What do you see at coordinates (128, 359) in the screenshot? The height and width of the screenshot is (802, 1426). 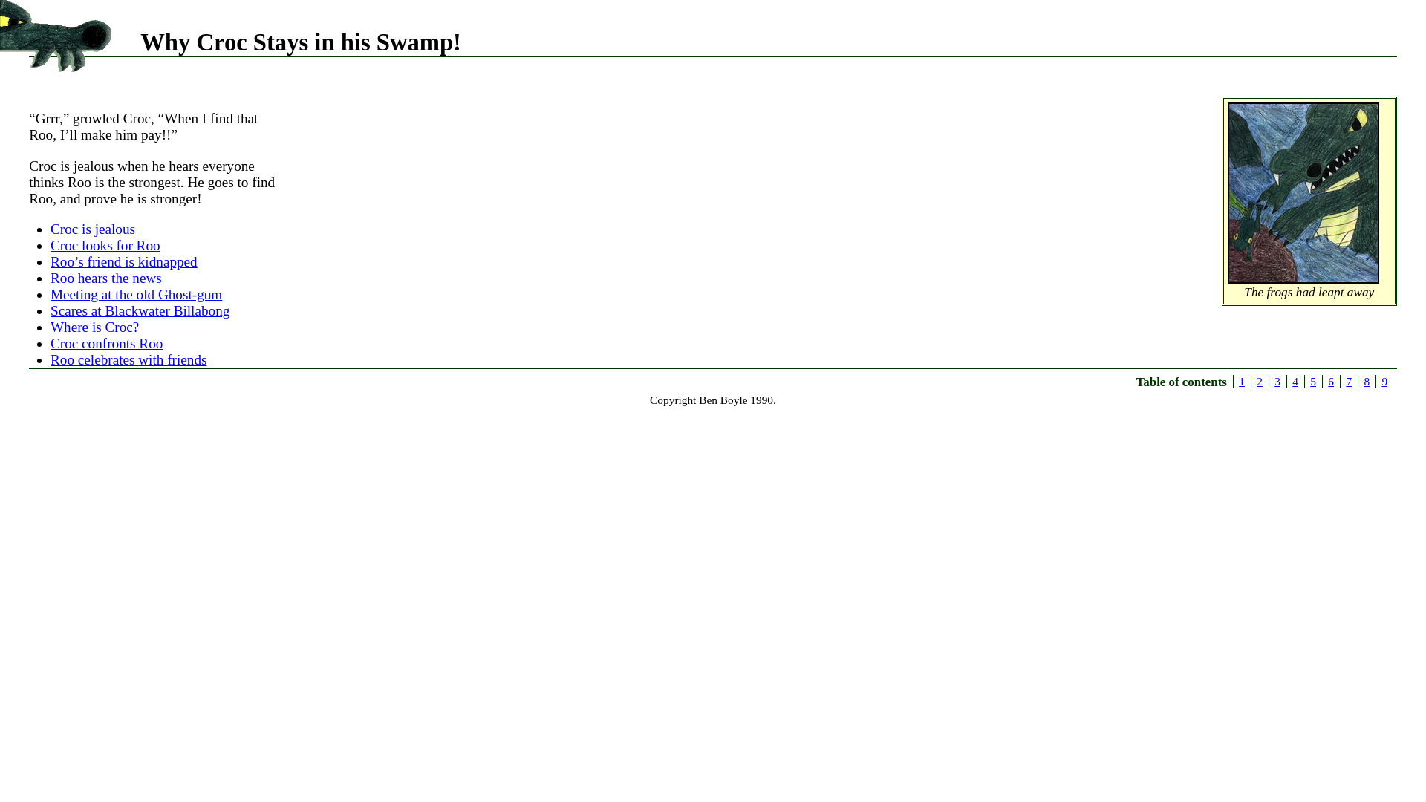 I see `Roo celebrates with friends` at bounding box center [128, 359].